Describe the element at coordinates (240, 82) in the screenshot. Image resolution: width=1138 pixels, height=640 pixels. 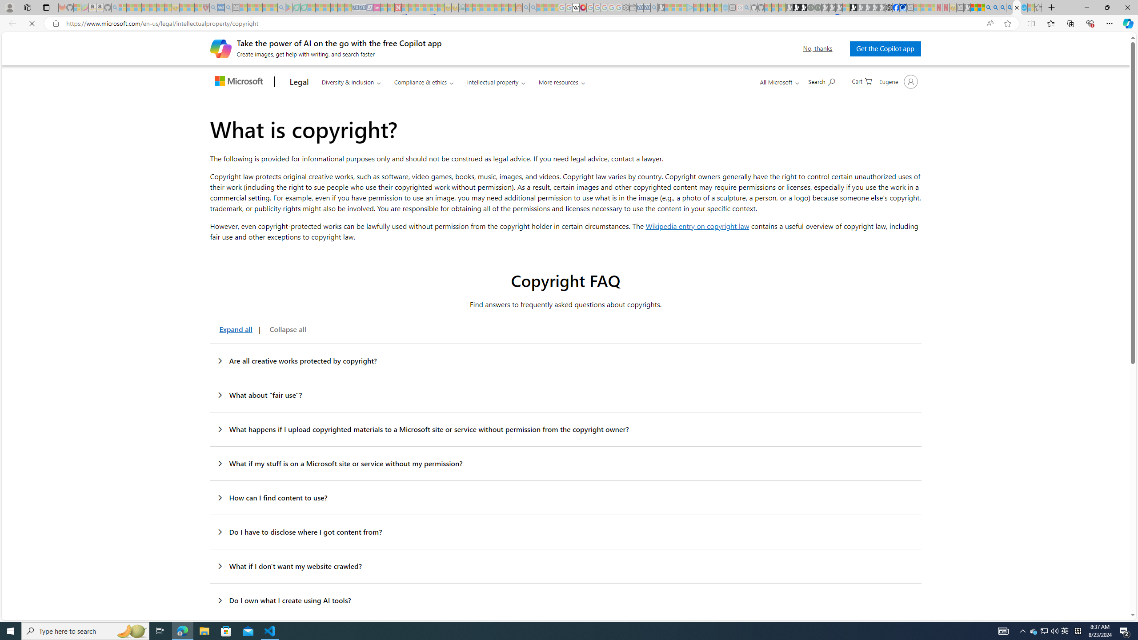
I see `Microsoft` at that location.